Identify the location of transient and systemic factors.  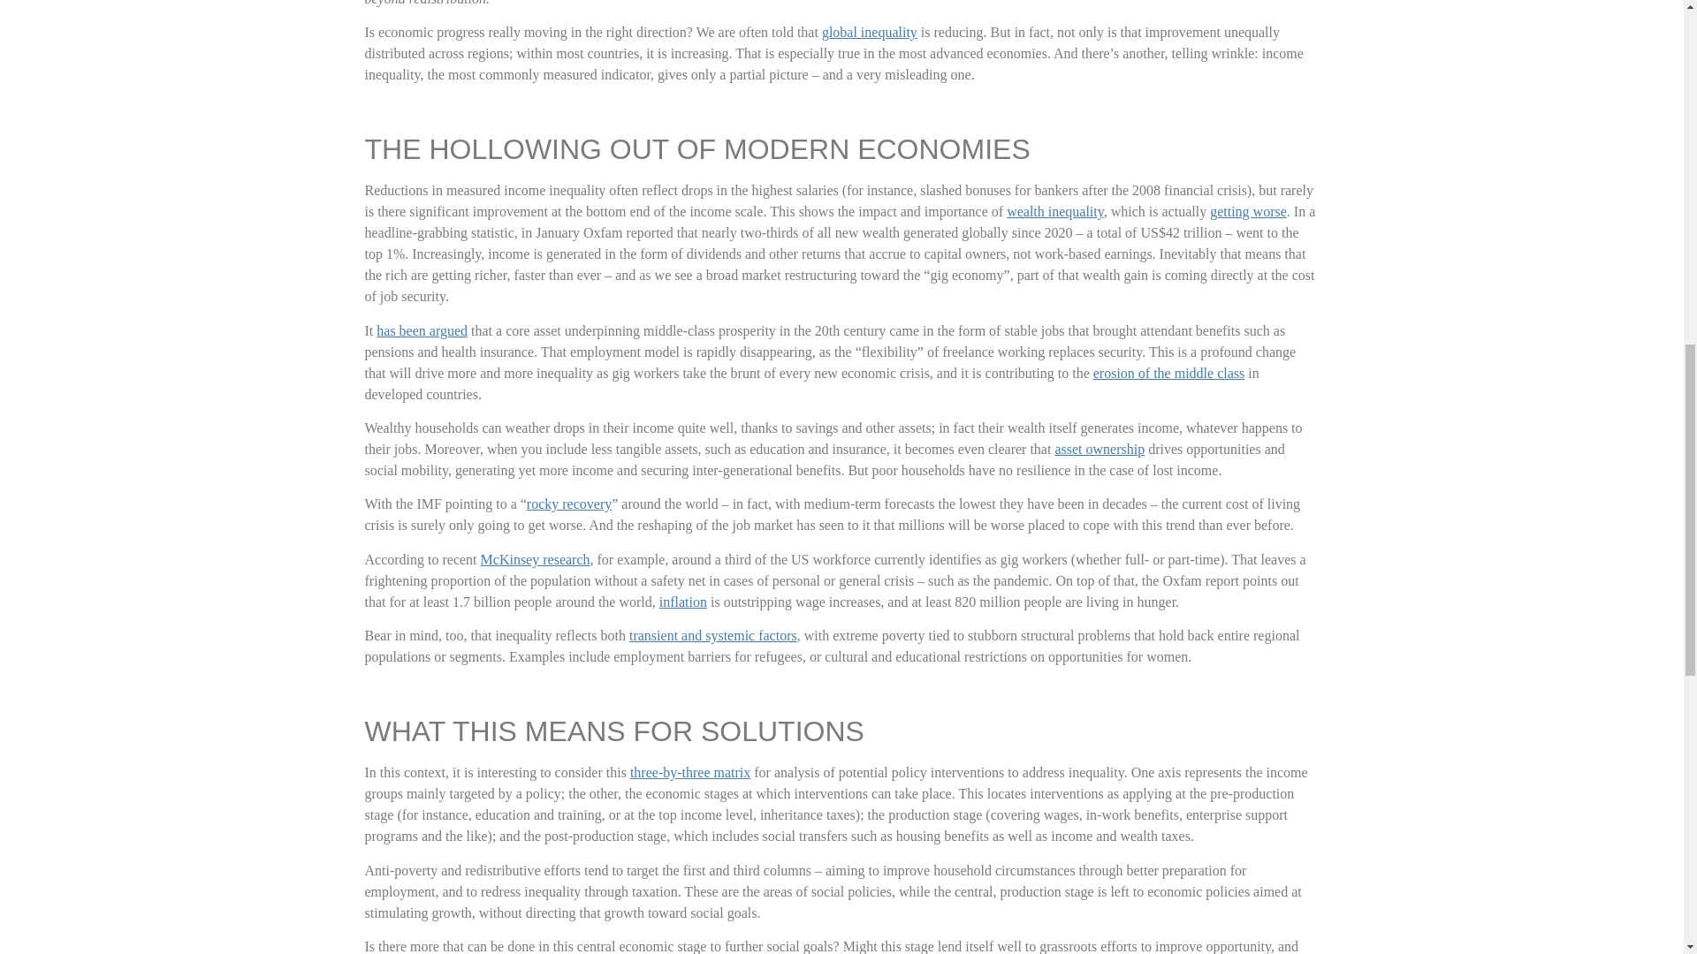
(713, 634).